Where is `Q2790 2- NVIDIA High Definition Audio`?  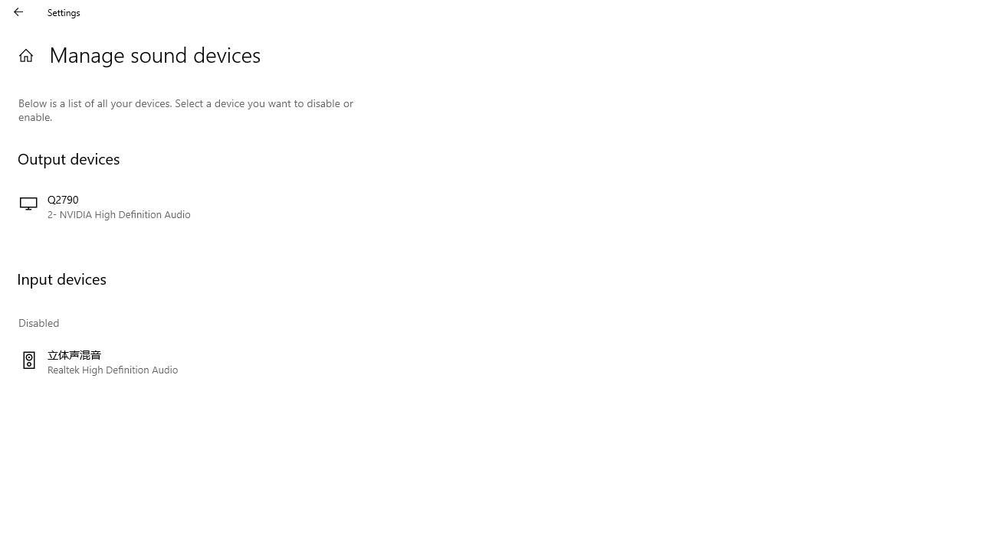
Q2790 2- NVIDIA High Definition Audio is located at coordinates (186, 207).